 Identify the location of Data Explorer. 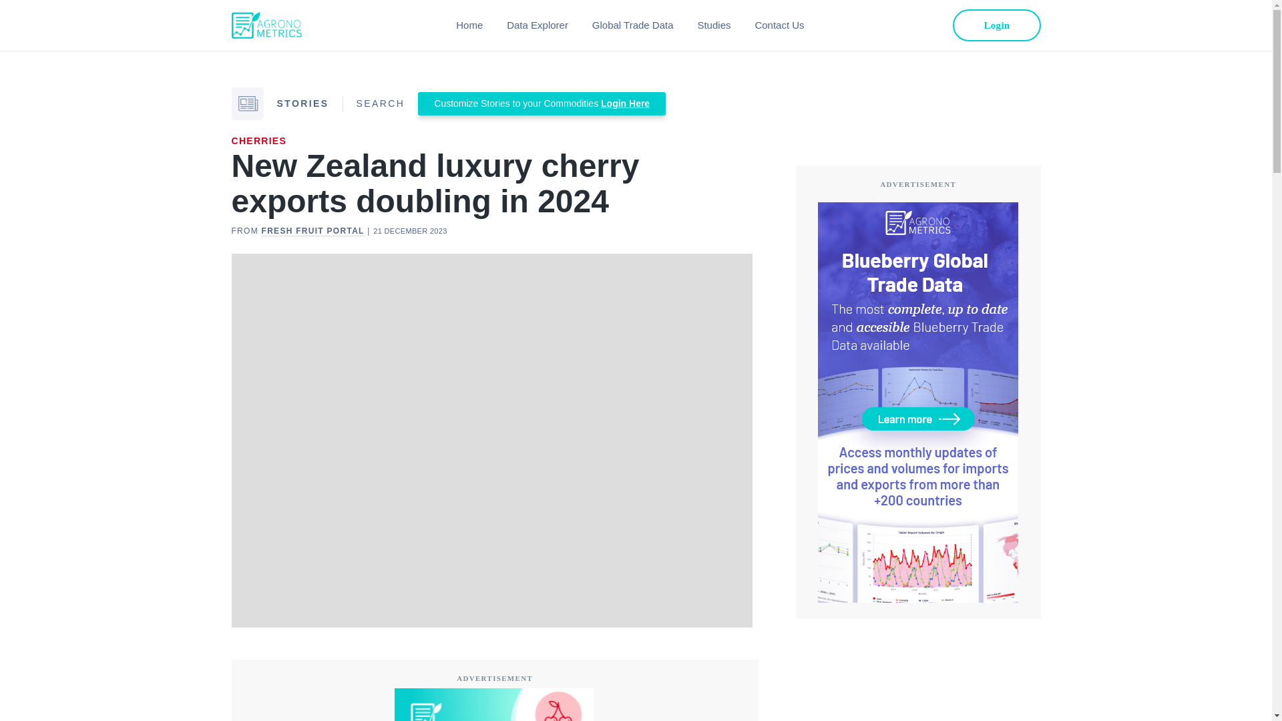
(537, 25).